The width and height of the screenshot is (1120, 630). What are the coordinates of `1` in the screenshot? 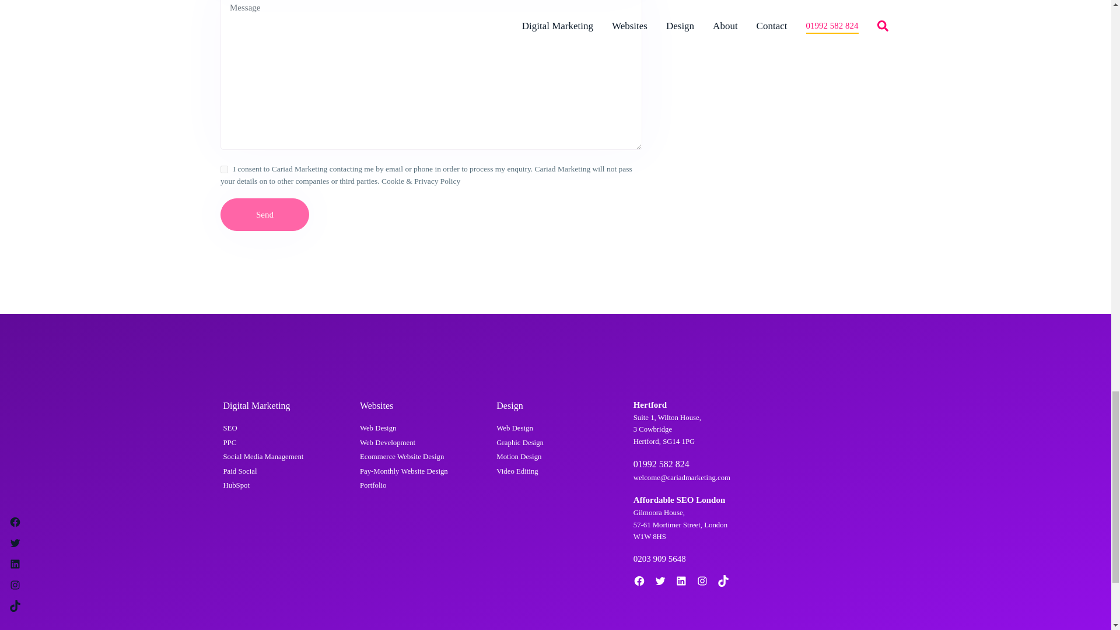 It's located at (224, 169).